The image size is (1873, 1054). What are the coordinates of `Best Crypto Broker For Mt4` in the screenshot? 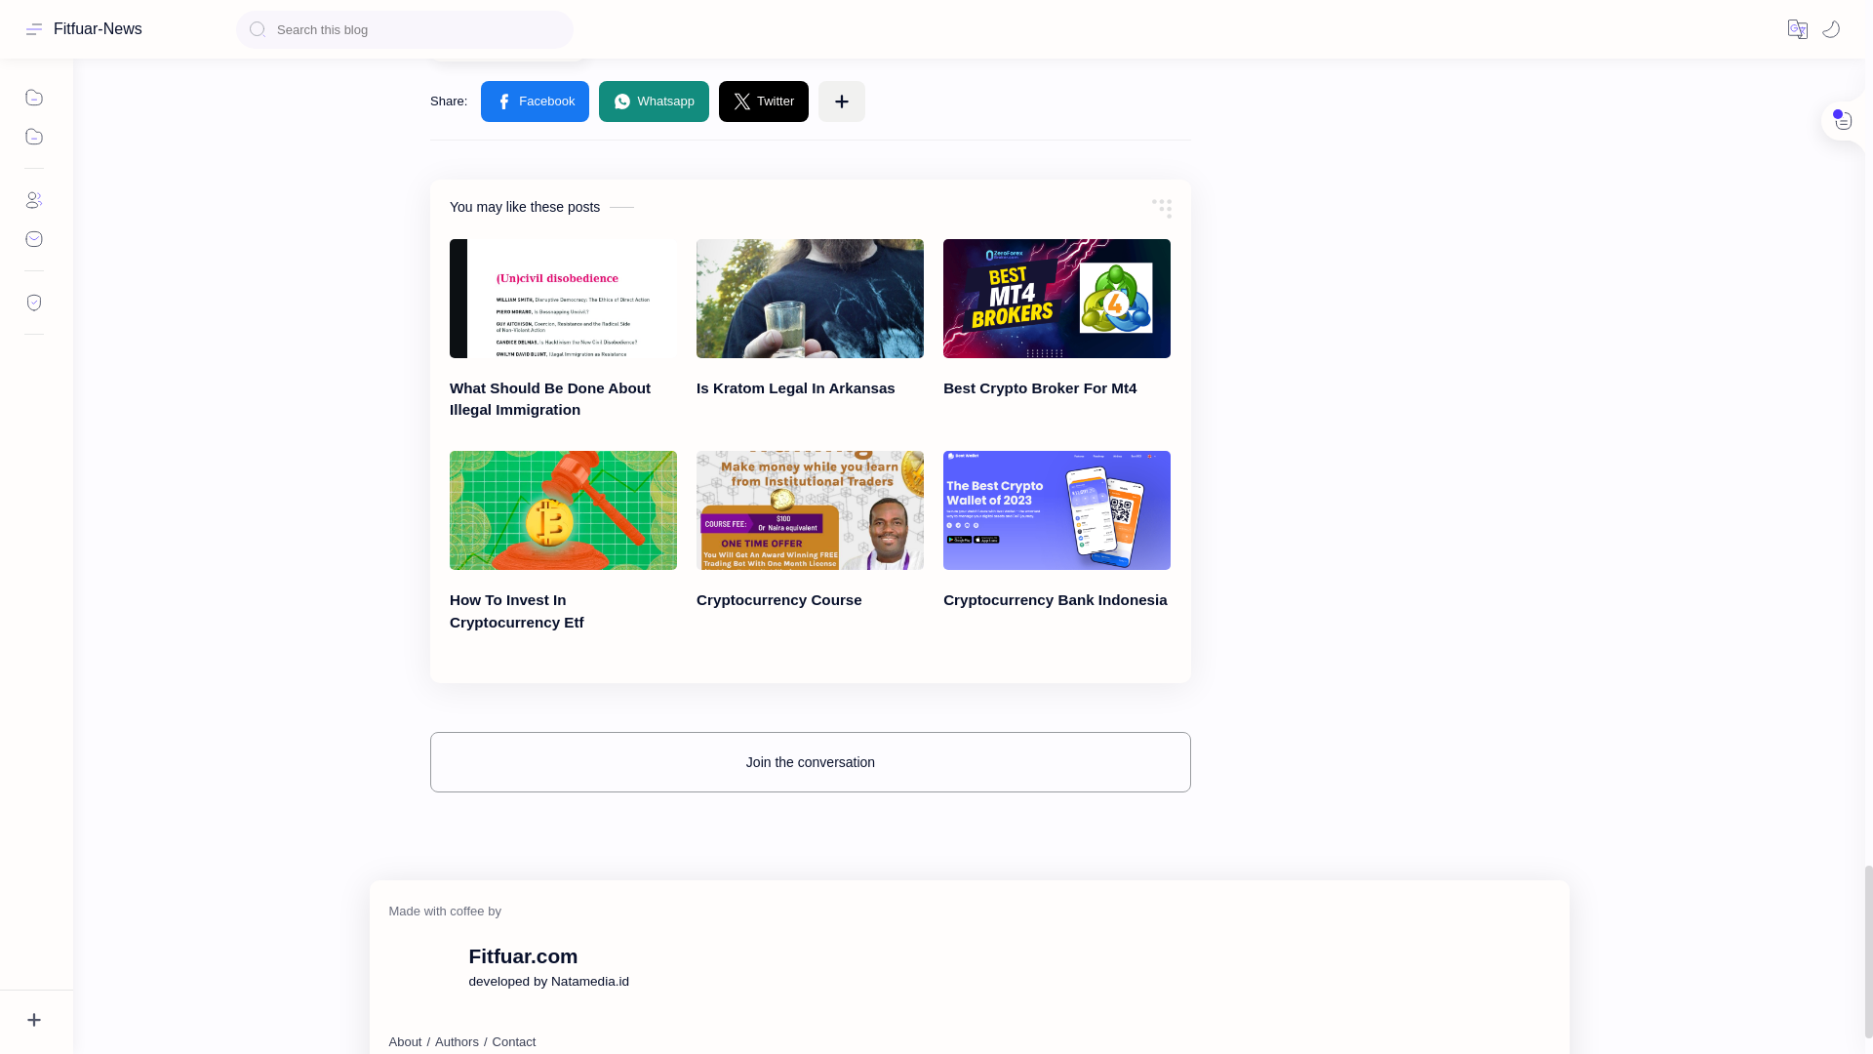 It's located at (1057, 299).